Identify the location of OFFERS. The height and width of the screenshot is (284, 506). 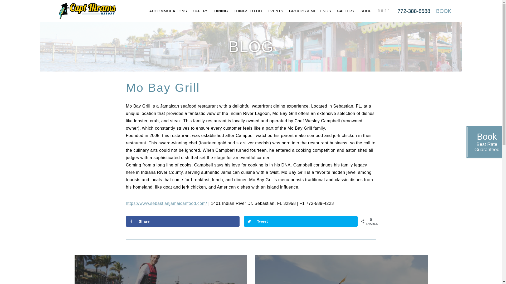
(201, 11).